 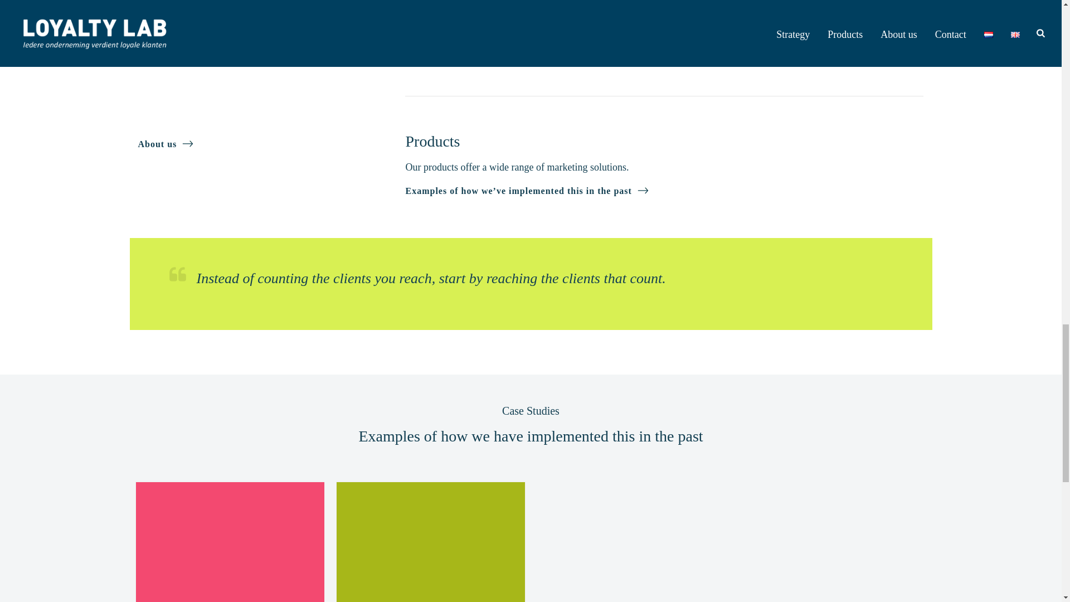 What do you see at coordinates (230, 542) in the screenshot?
I see `Essilor` at bounding box center [230, 542].